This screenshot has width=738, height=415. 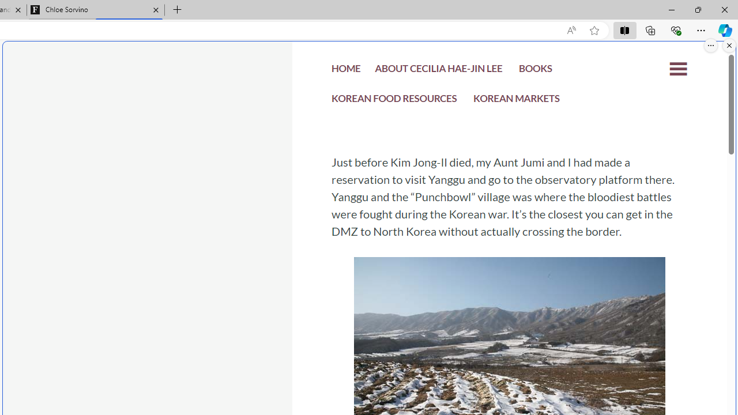 What do you see at coordinates (711, 46) in the screenshot?
I see `More options.` at bounding box center [711, 46].